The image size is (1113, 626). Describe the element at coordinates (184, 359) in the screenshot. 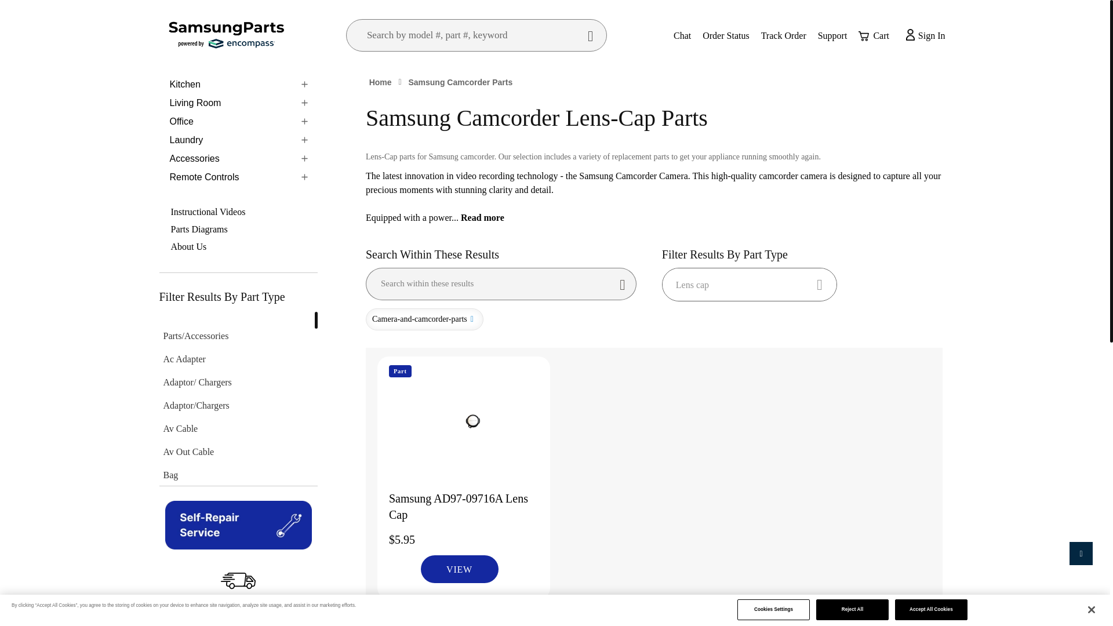

I see `itemType` at that location.